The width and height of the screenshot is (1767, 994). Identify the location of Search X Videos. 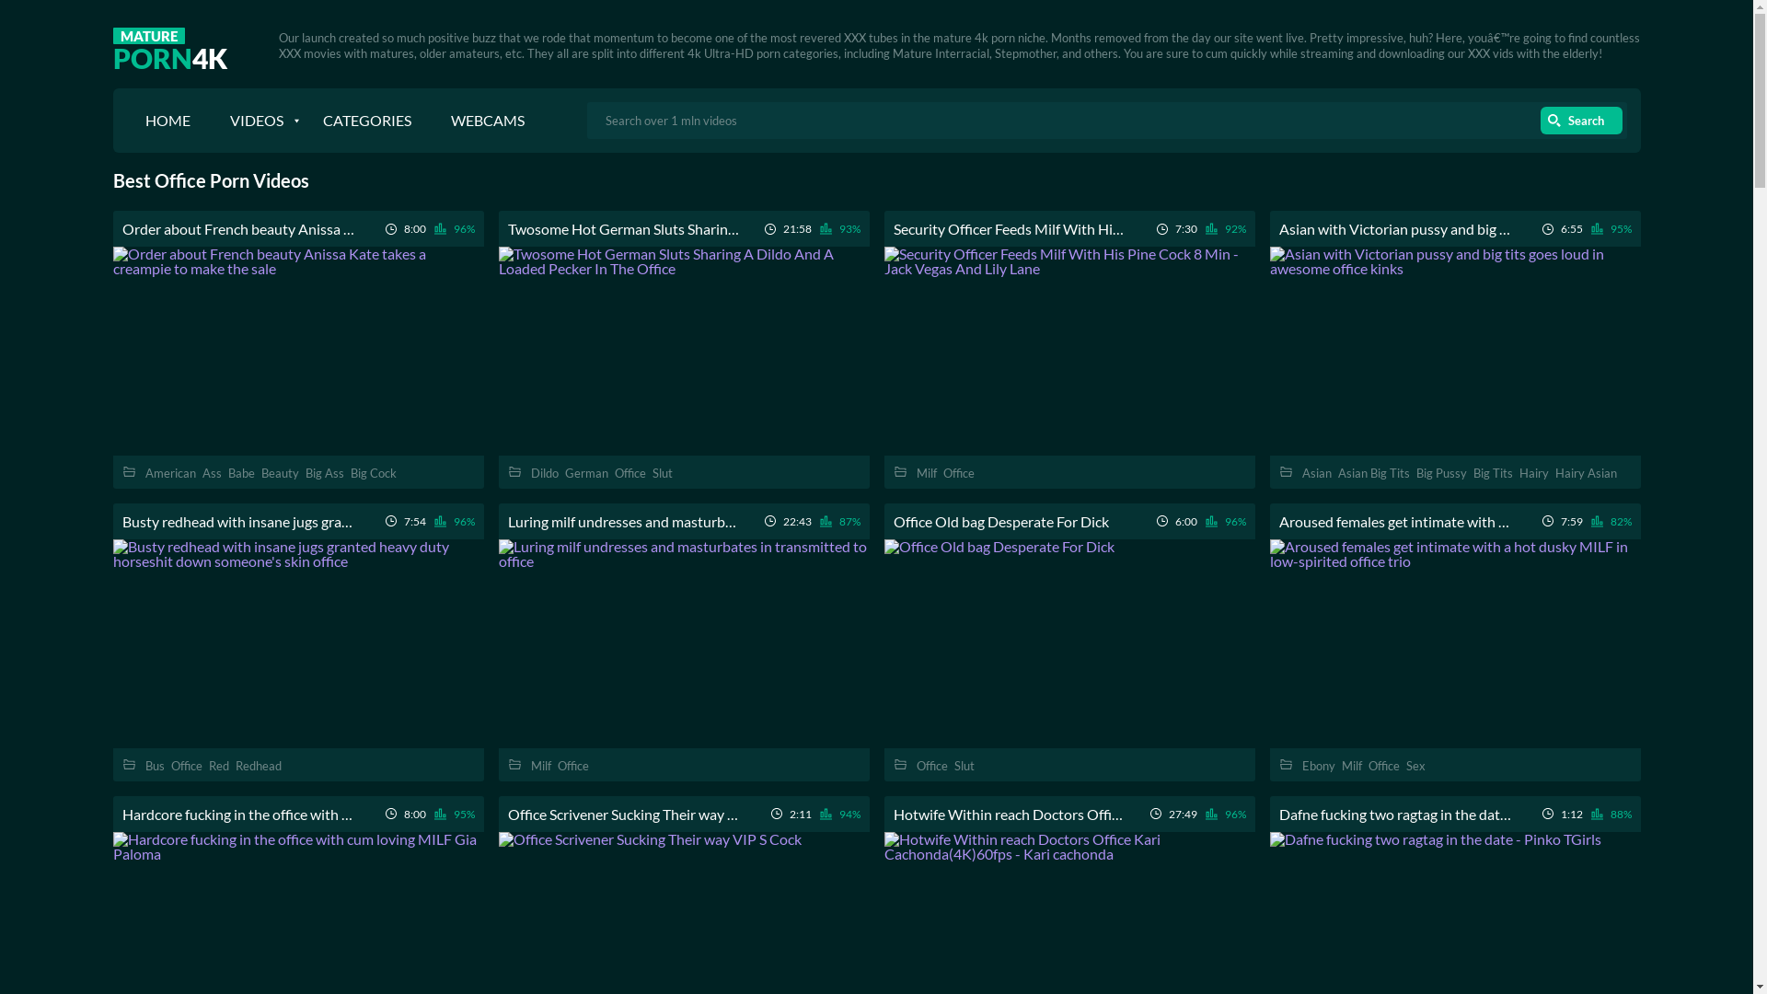
(1107, 121).